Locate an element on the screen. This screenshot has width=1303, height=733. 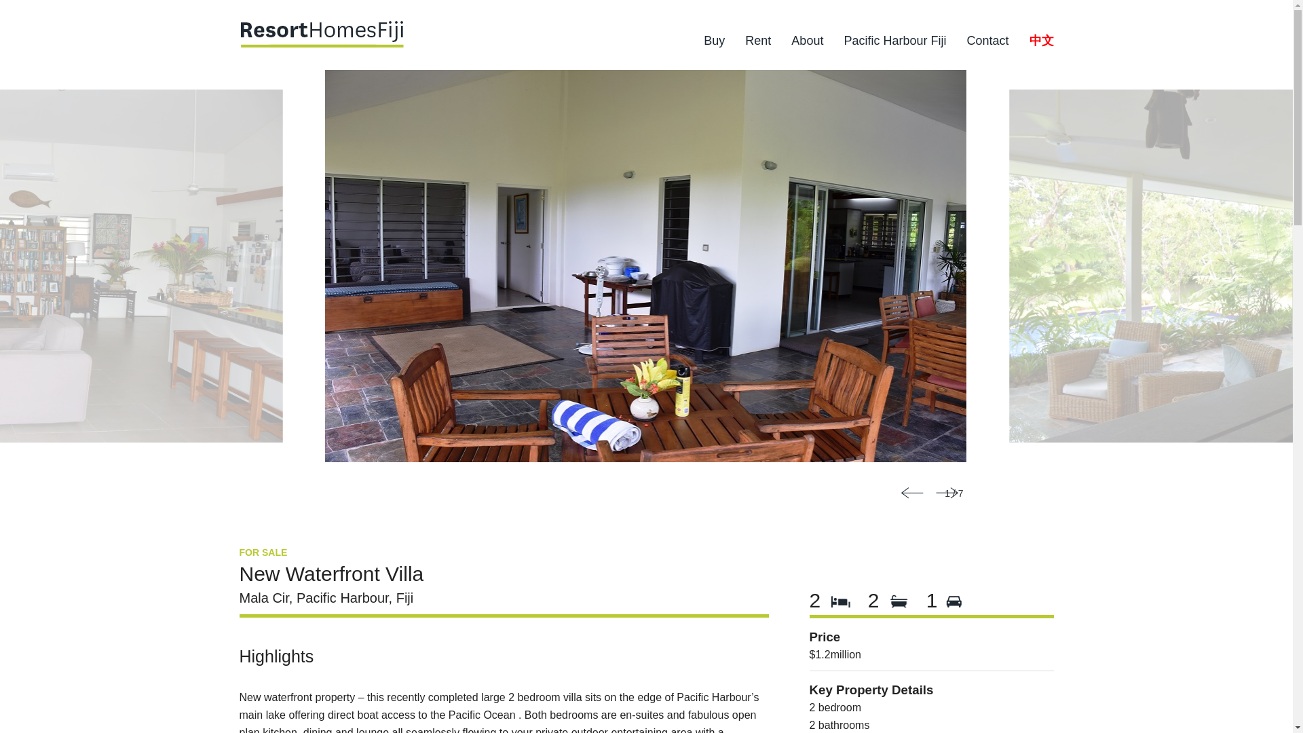
About is located at coordinates (807, 43).